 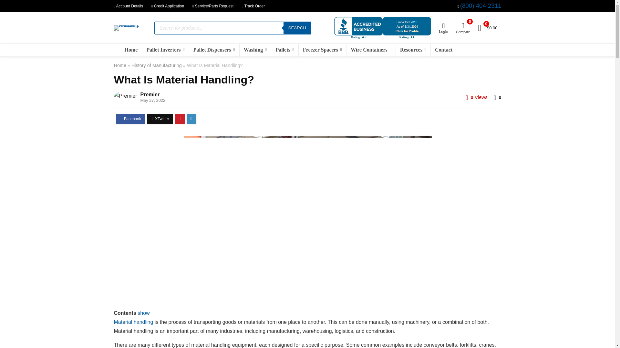 I want to click on SEARCH, so click(x=297, y=28).